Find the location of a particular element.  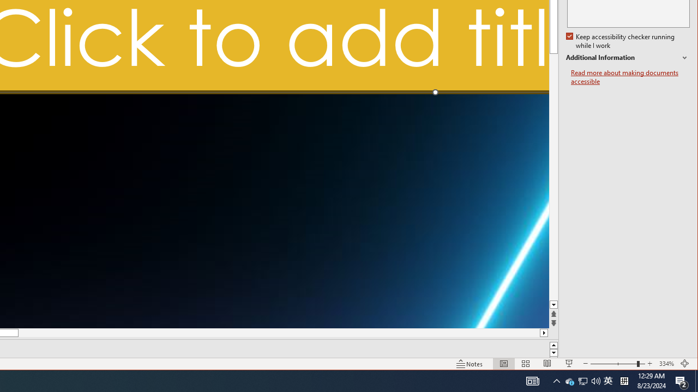

Keep accessibility checker running while I work is located at coordinates (622, 41).